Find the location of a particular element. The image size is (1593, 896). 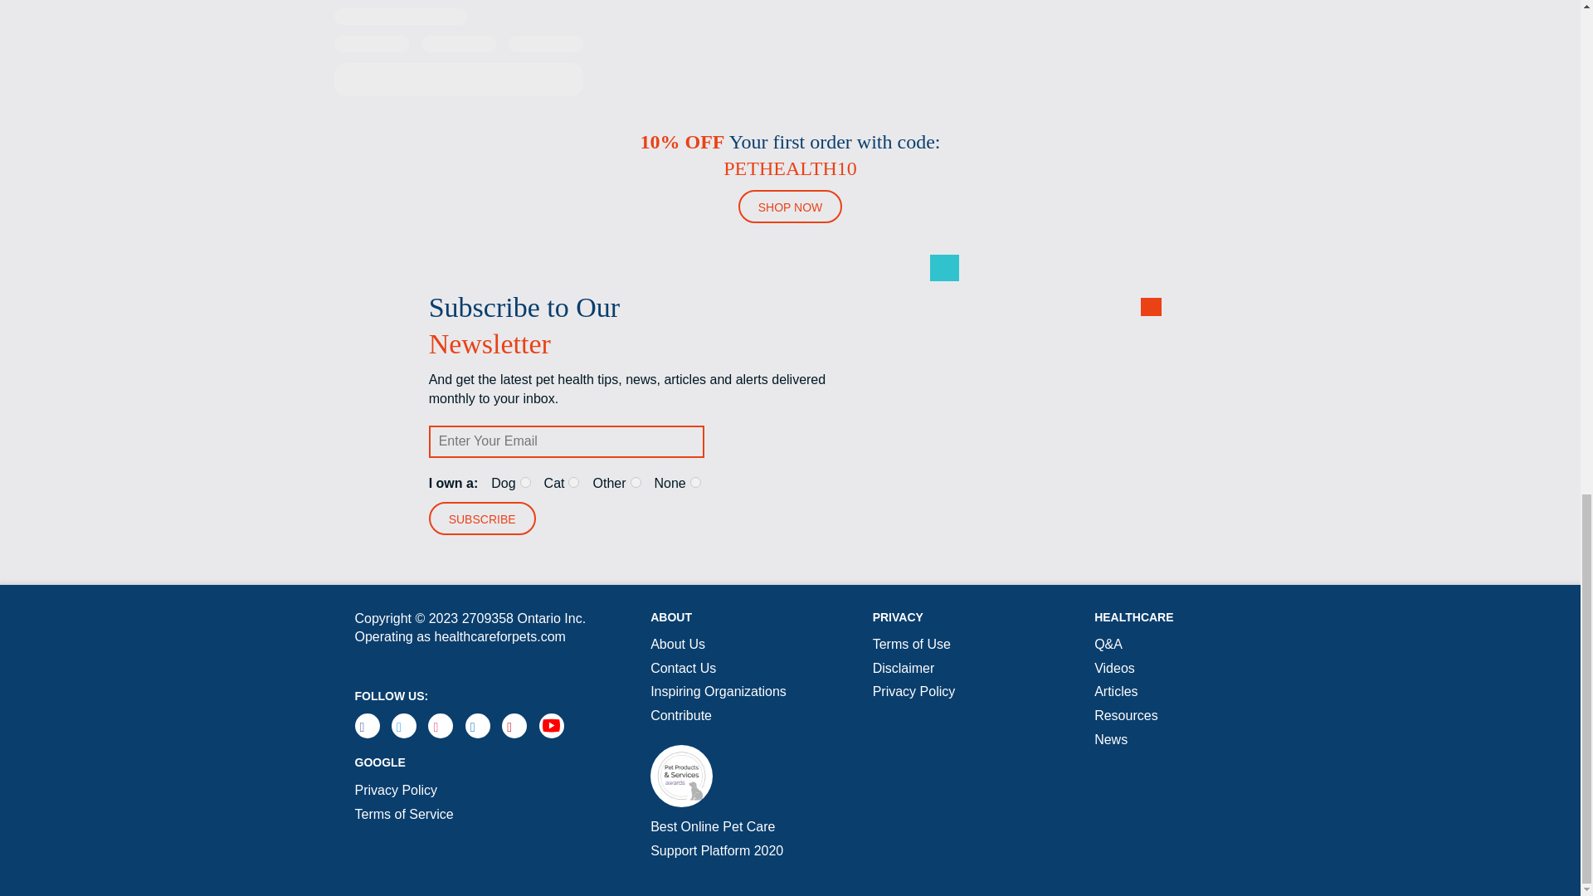

Cat is located at coordinates (574, 481).